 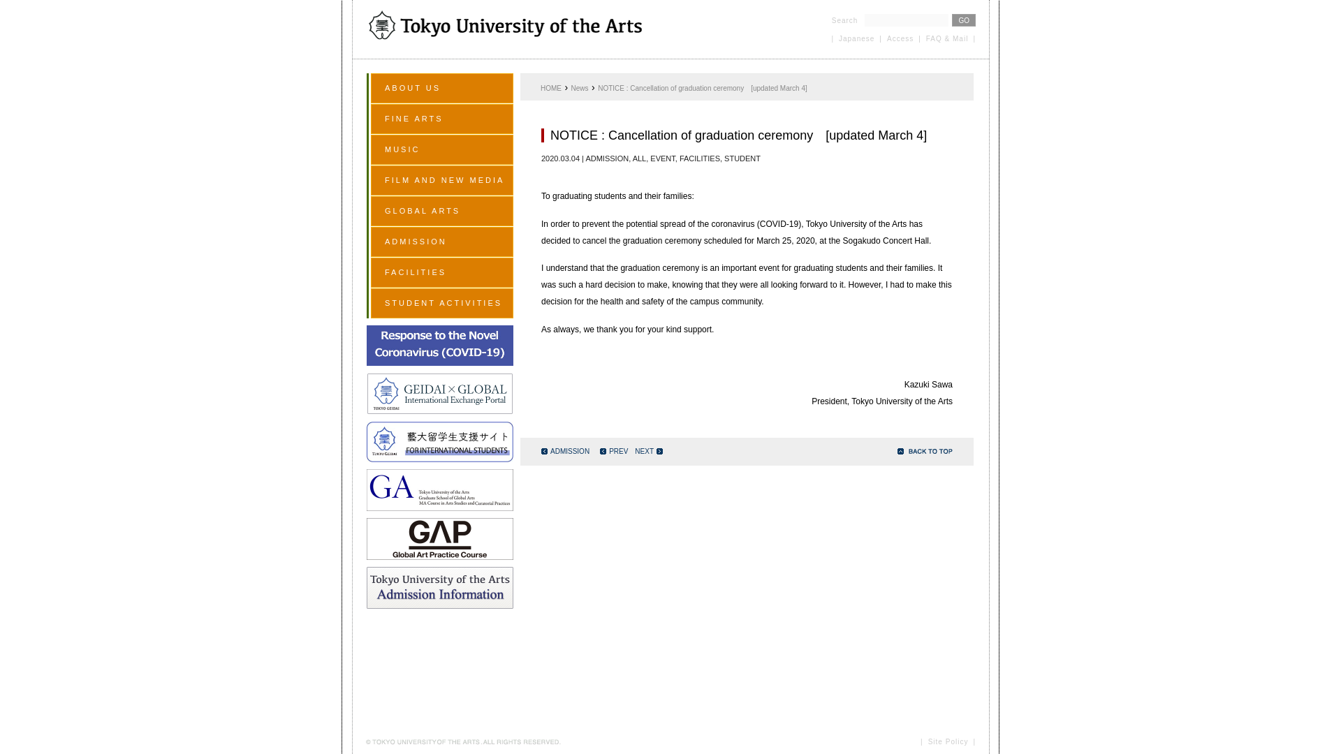 What do you see at coordinates (506, 28) in the screenshot?
I see `Tokyo University of the Arts` at bounding box center [506, 28].